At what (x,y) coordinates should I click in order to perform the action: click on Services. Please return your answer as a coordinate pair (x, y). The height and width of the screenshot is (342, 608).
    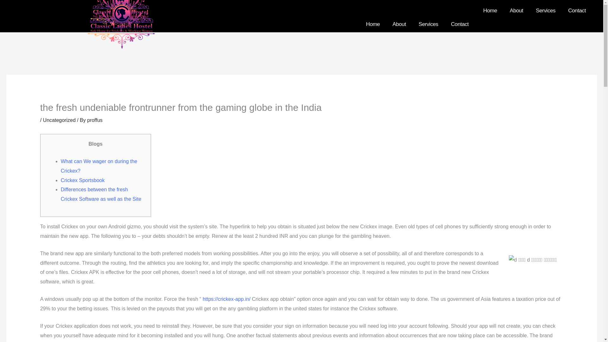
    Looking at the image, I should click on (546, 11).